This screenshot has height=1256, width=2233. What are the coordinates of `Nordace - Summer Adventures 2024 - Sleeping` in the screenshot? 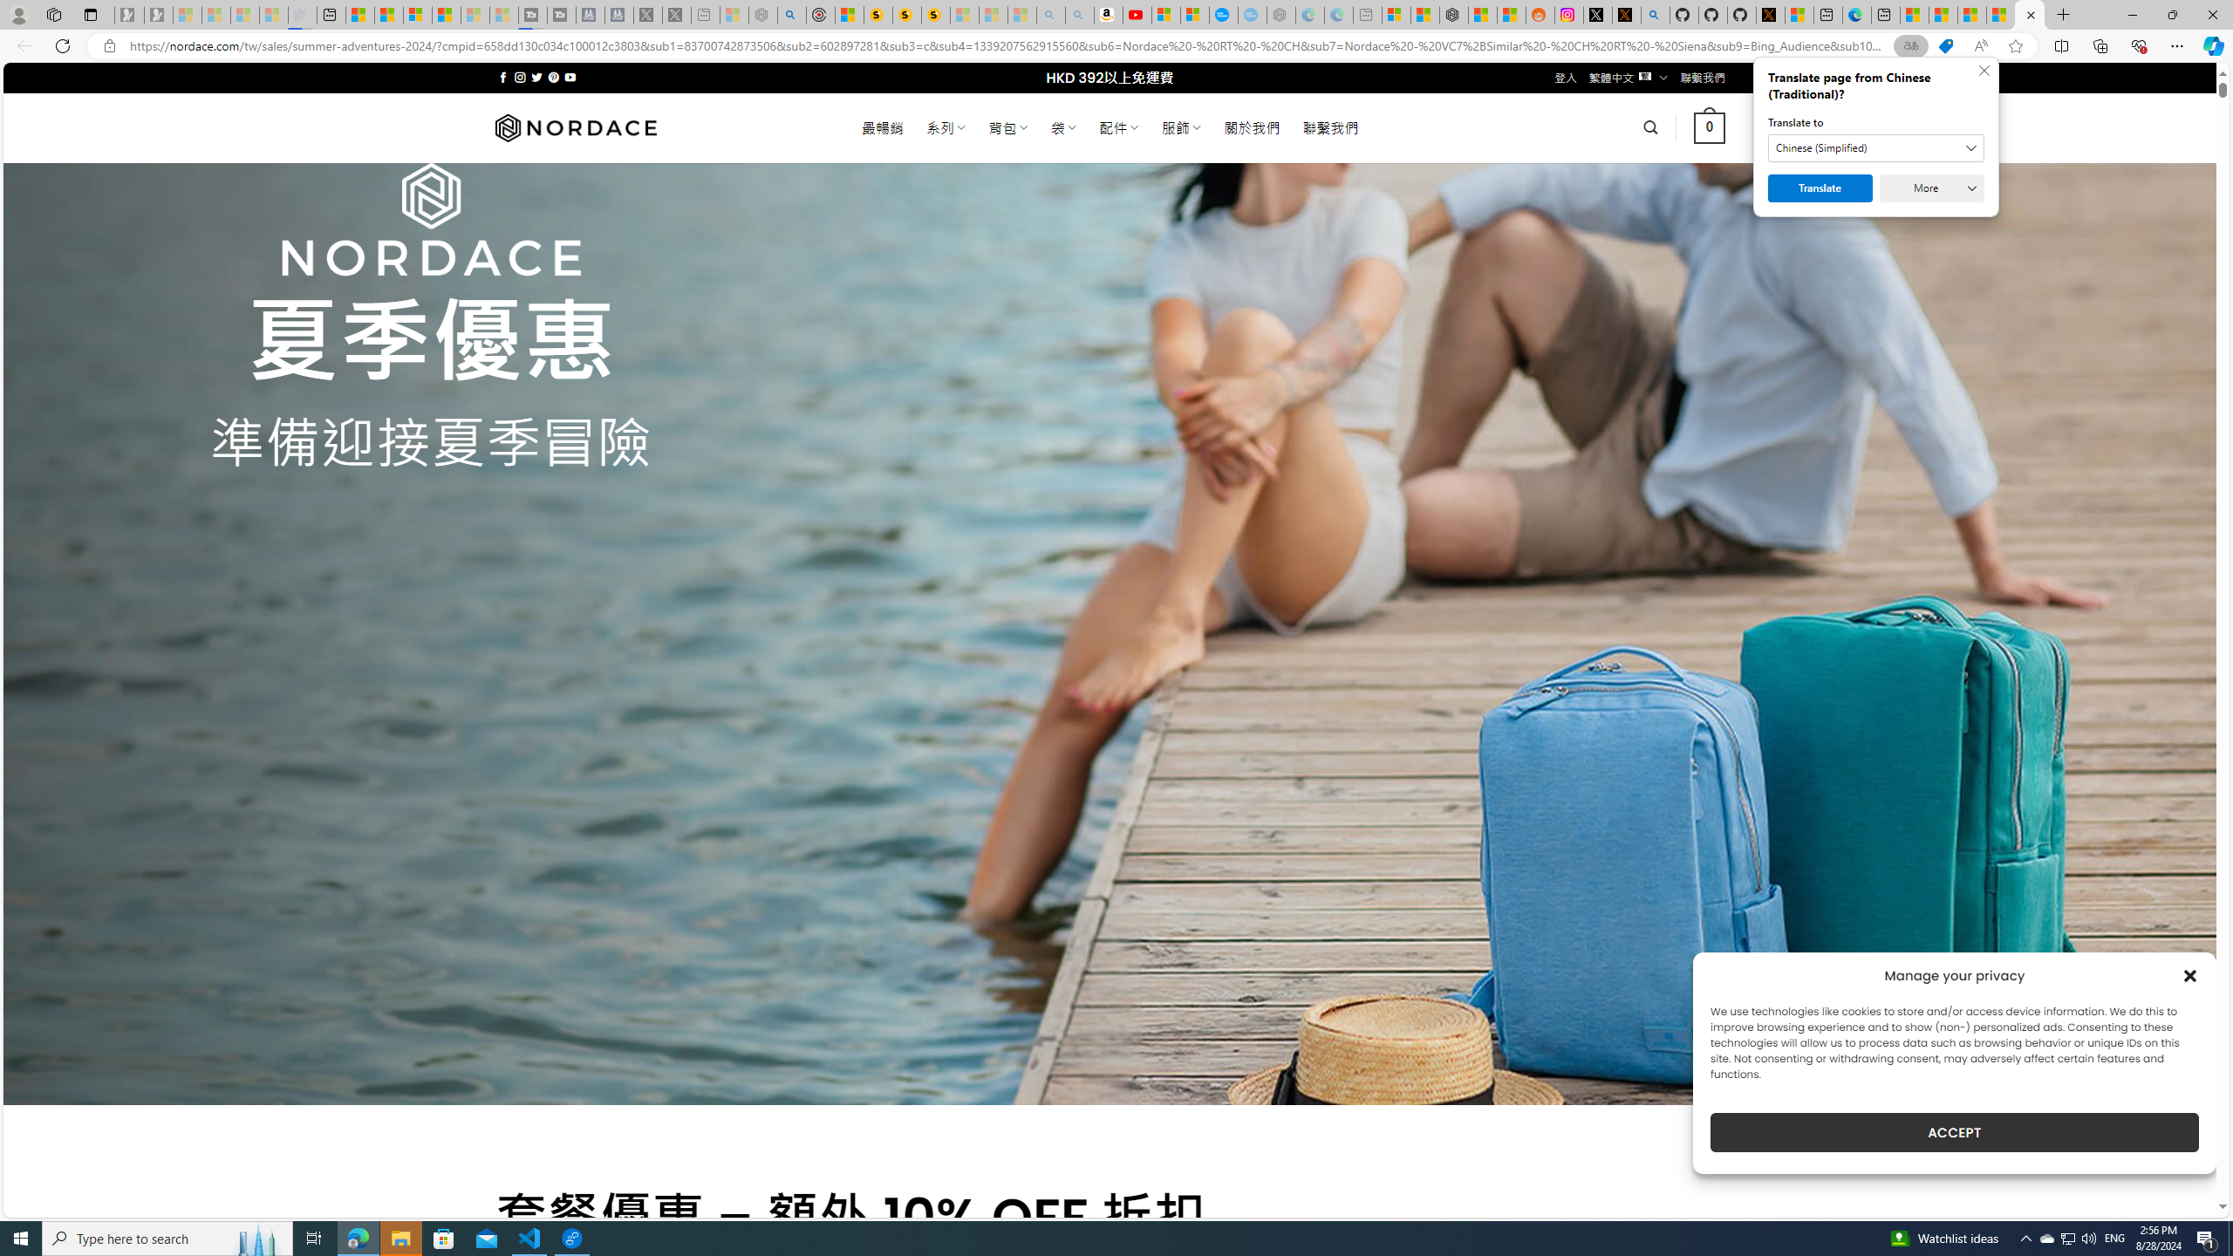 It's located at (763, 15).